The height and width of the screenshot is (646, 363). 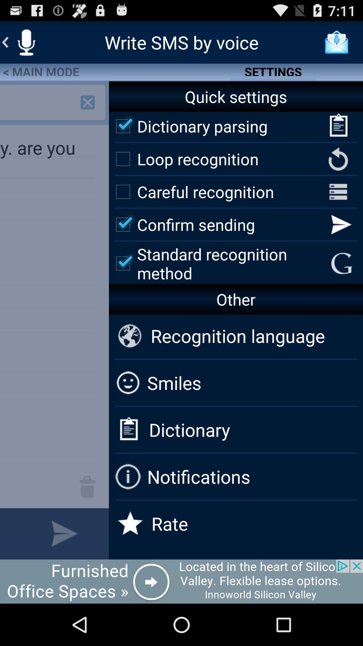 What do you see at coordinates (182, 581) in the screenshot?
I see `advertisement` at bounding box center [182, 581].